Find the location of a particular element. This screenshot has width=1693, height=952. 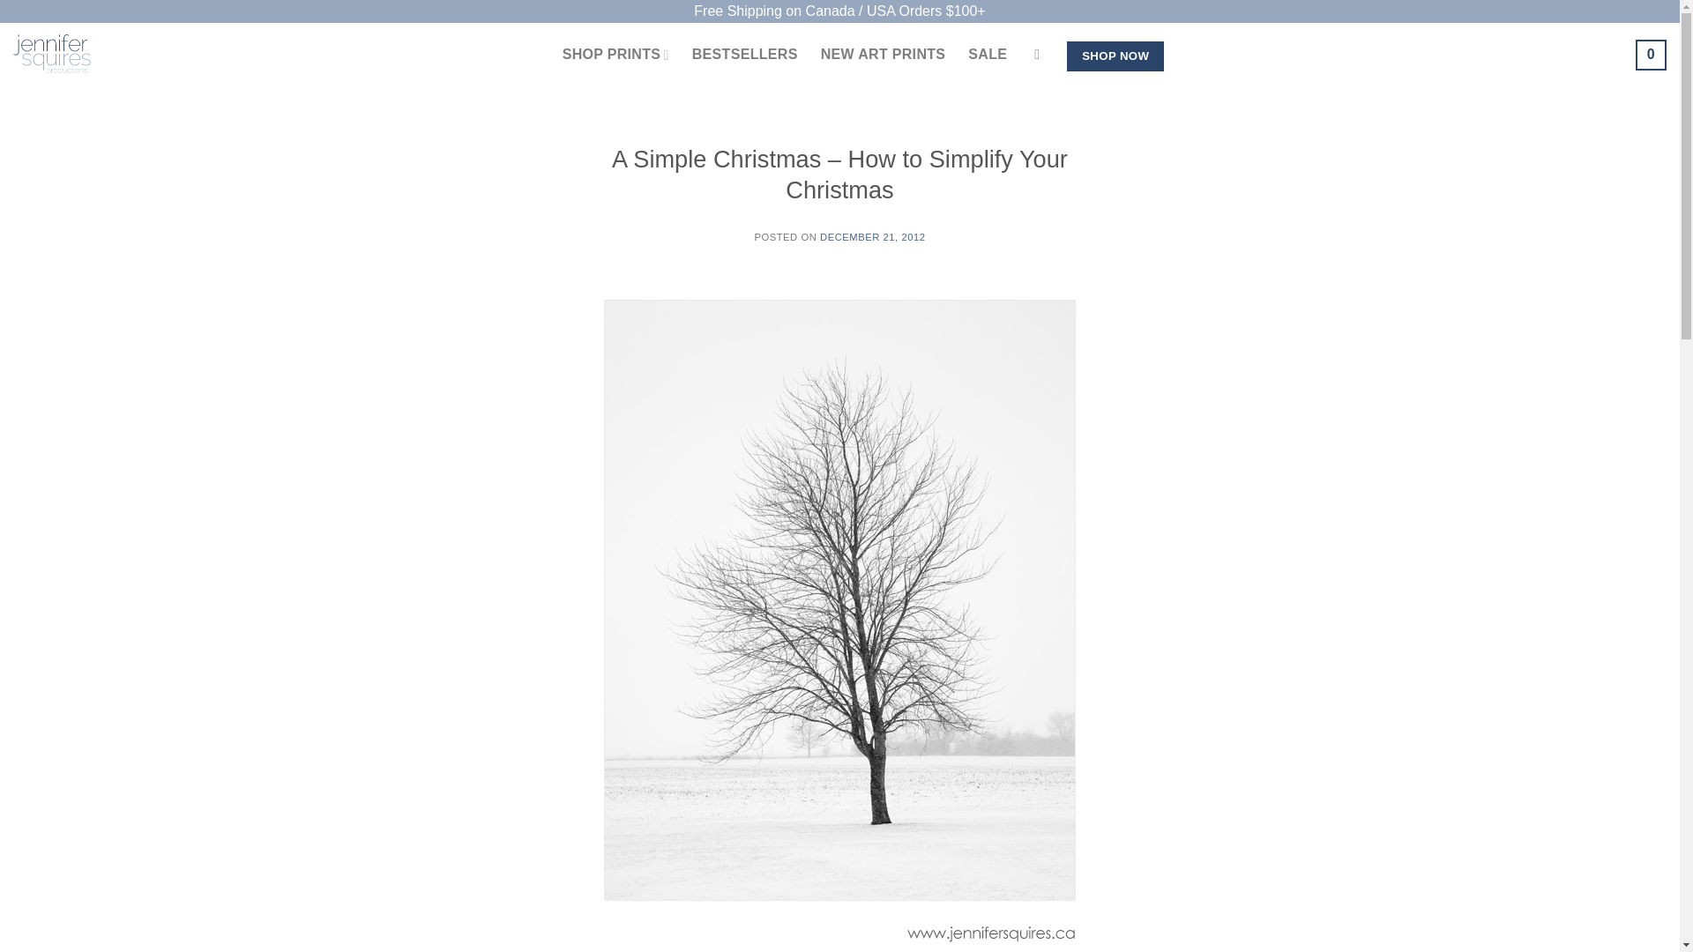

SHOP PRINTS is located at coordinates (615, 55).